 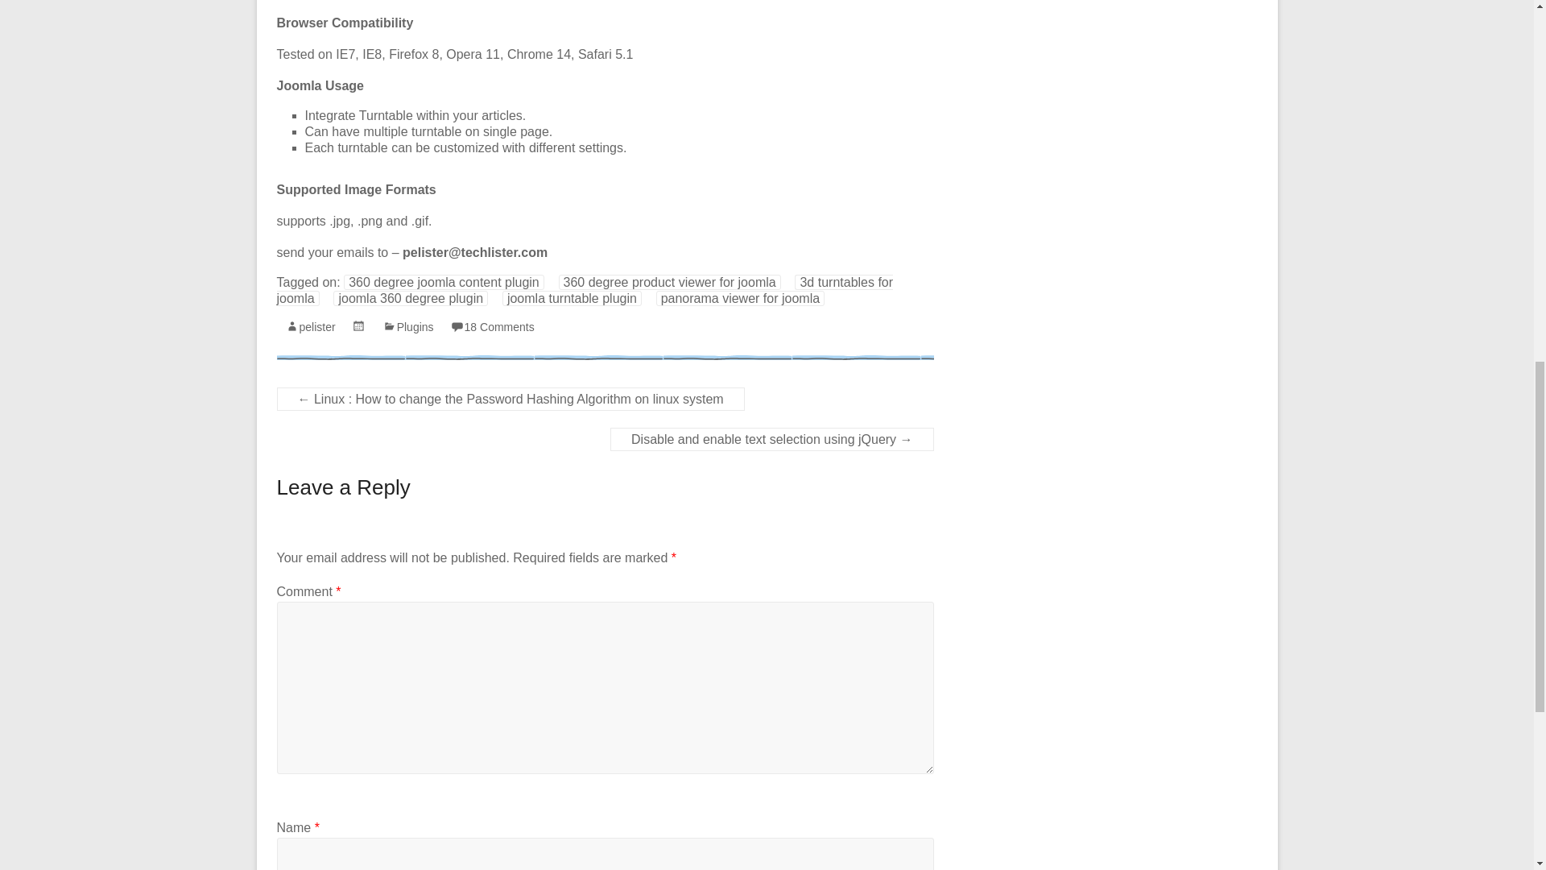 I want to click on panorama viewer for joomla, so click(x=739, y=298).